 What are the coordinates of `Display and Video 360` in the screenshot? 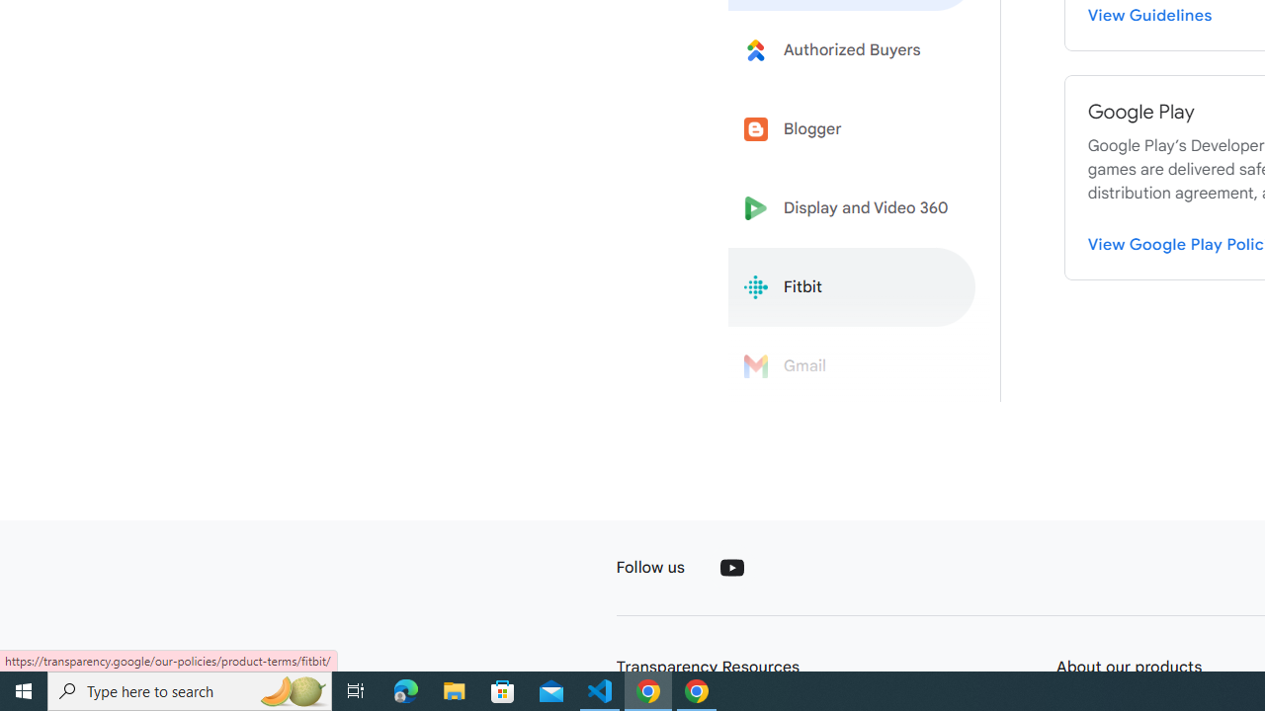 It's located at (852, 208).